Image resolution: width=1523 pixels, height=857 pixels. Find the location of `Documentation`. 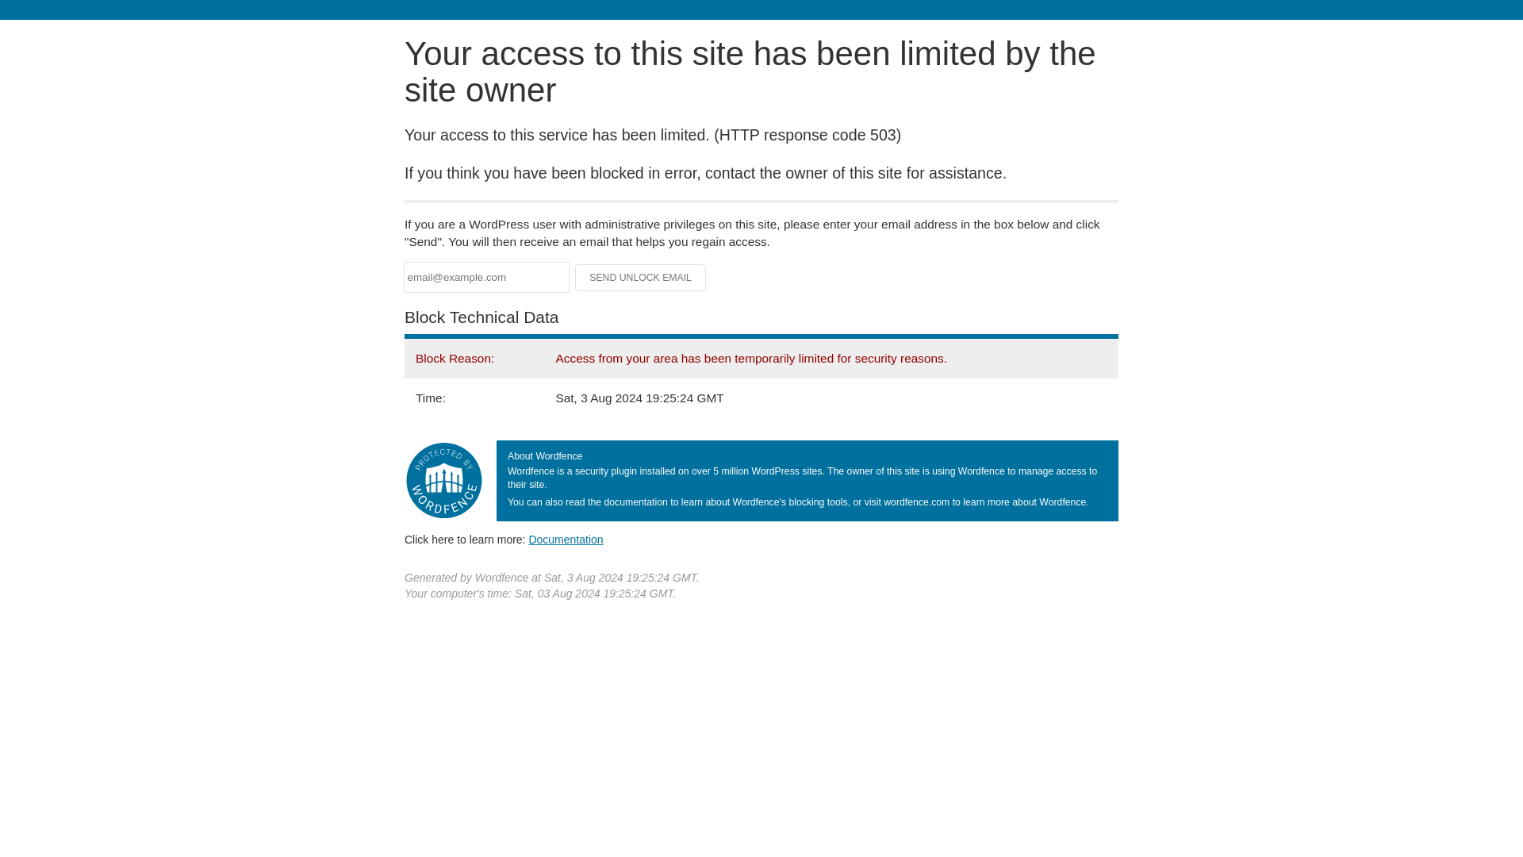

Documentation is located at coordinates (566, 539).